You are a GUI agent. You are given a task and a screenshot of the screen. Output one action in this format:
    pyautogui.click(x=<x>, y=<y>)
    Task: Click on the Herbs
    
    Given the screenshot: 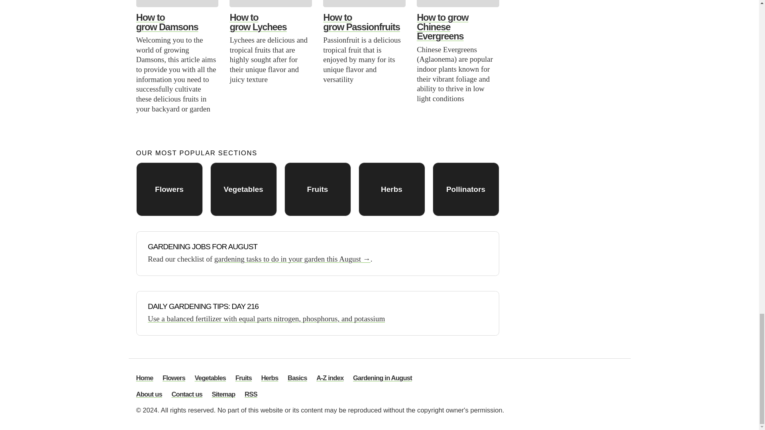 What is the action you would take?
    pyautogui.click(x=392, y=190)
    